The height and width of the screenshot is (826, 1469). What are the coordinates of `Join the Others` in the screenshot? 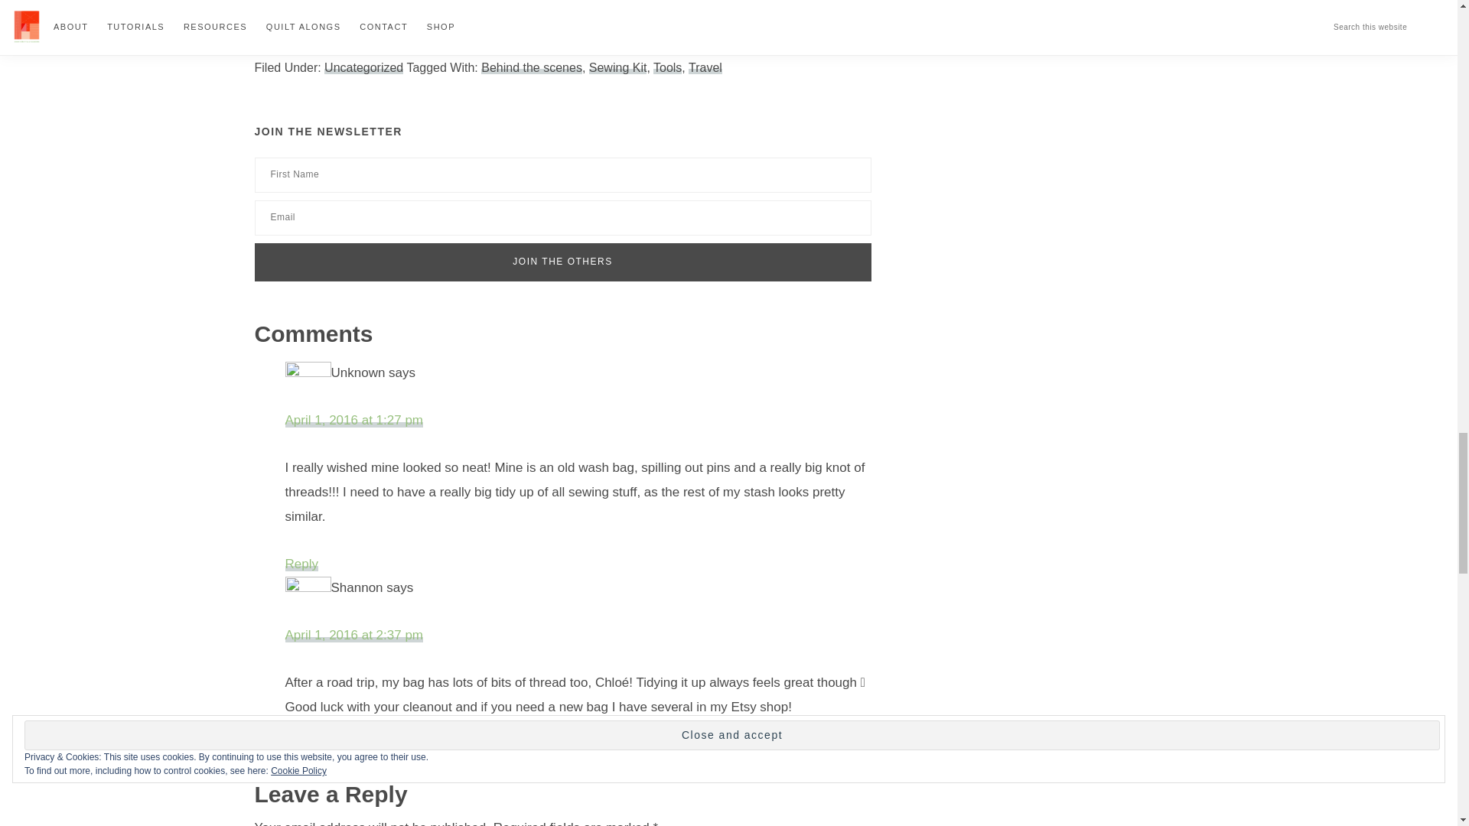 It's located at (562, 262).